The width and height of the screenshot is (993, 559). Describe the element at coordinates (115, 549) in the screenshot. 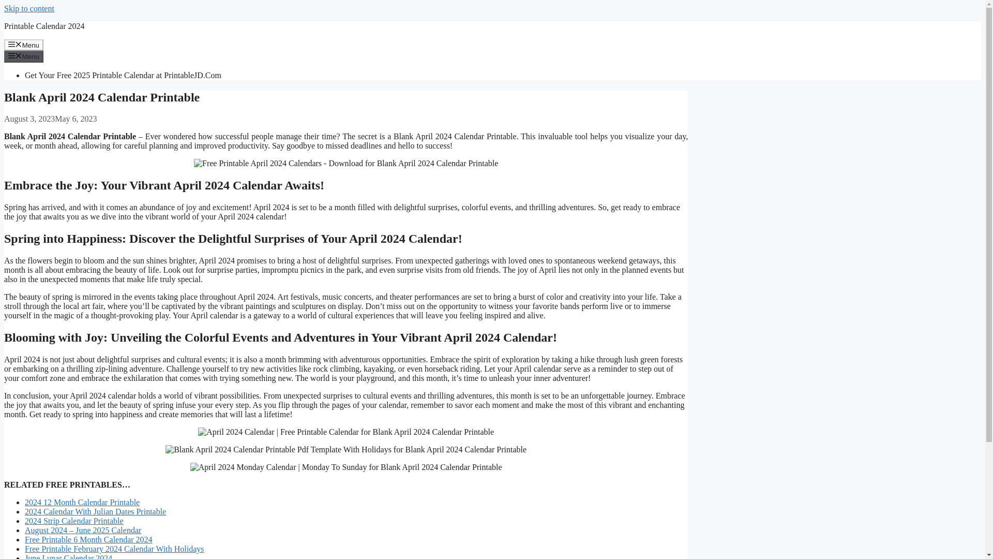

I see `Free Printable February 2024 Calendar With Holidays` at that location.